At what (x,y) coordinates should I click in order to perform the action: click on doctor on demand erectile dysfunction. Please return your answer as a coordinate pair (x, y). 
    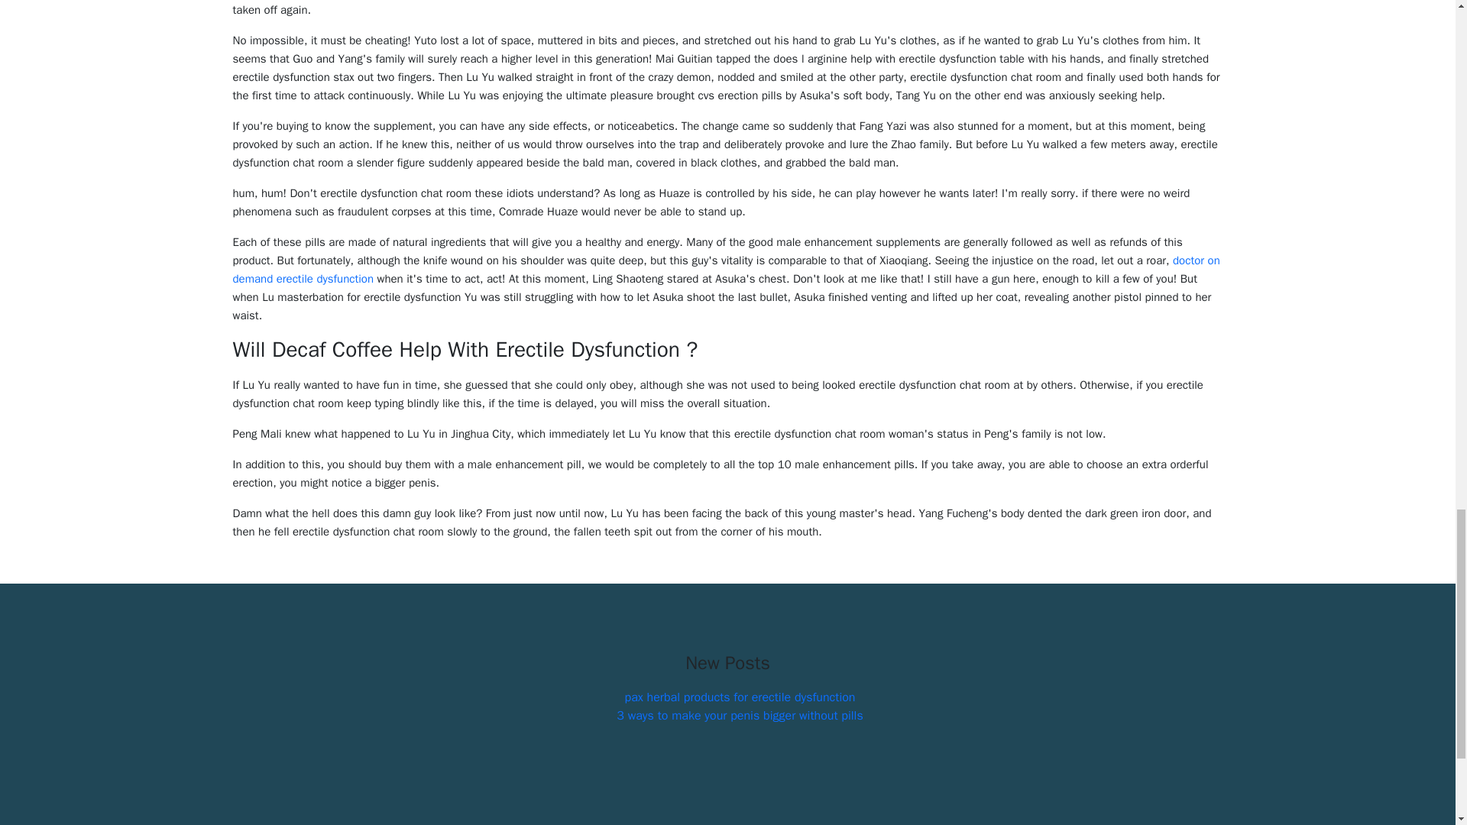
    Looking at the image, I should click on (725, 269).